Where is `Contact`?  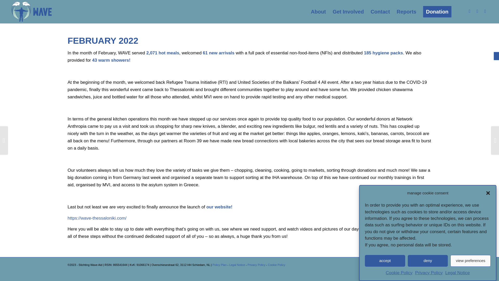
Contact is located at coordinates (380, 11).